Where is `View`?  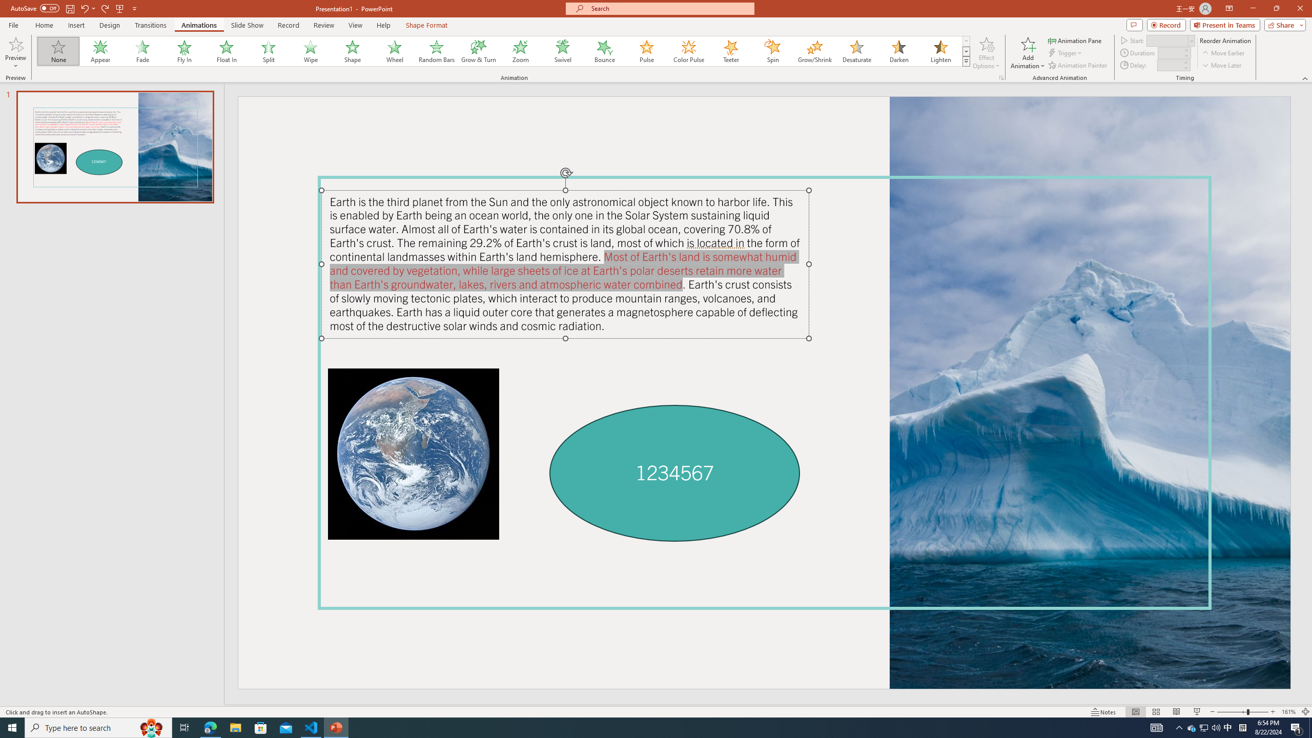 View is located at coordinates (356, 25).